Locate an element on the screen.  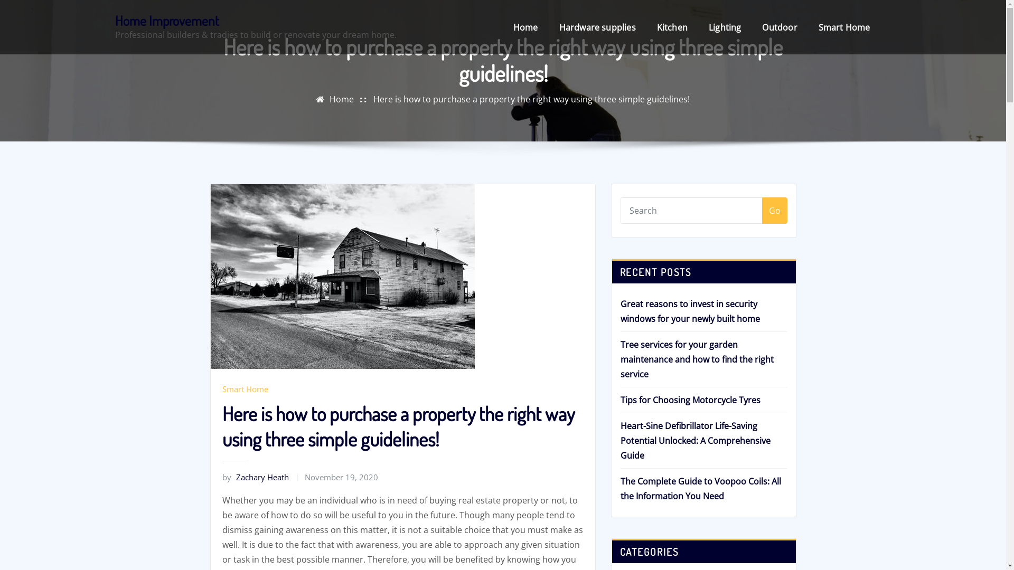
Home is located at coordinates (342, 99).